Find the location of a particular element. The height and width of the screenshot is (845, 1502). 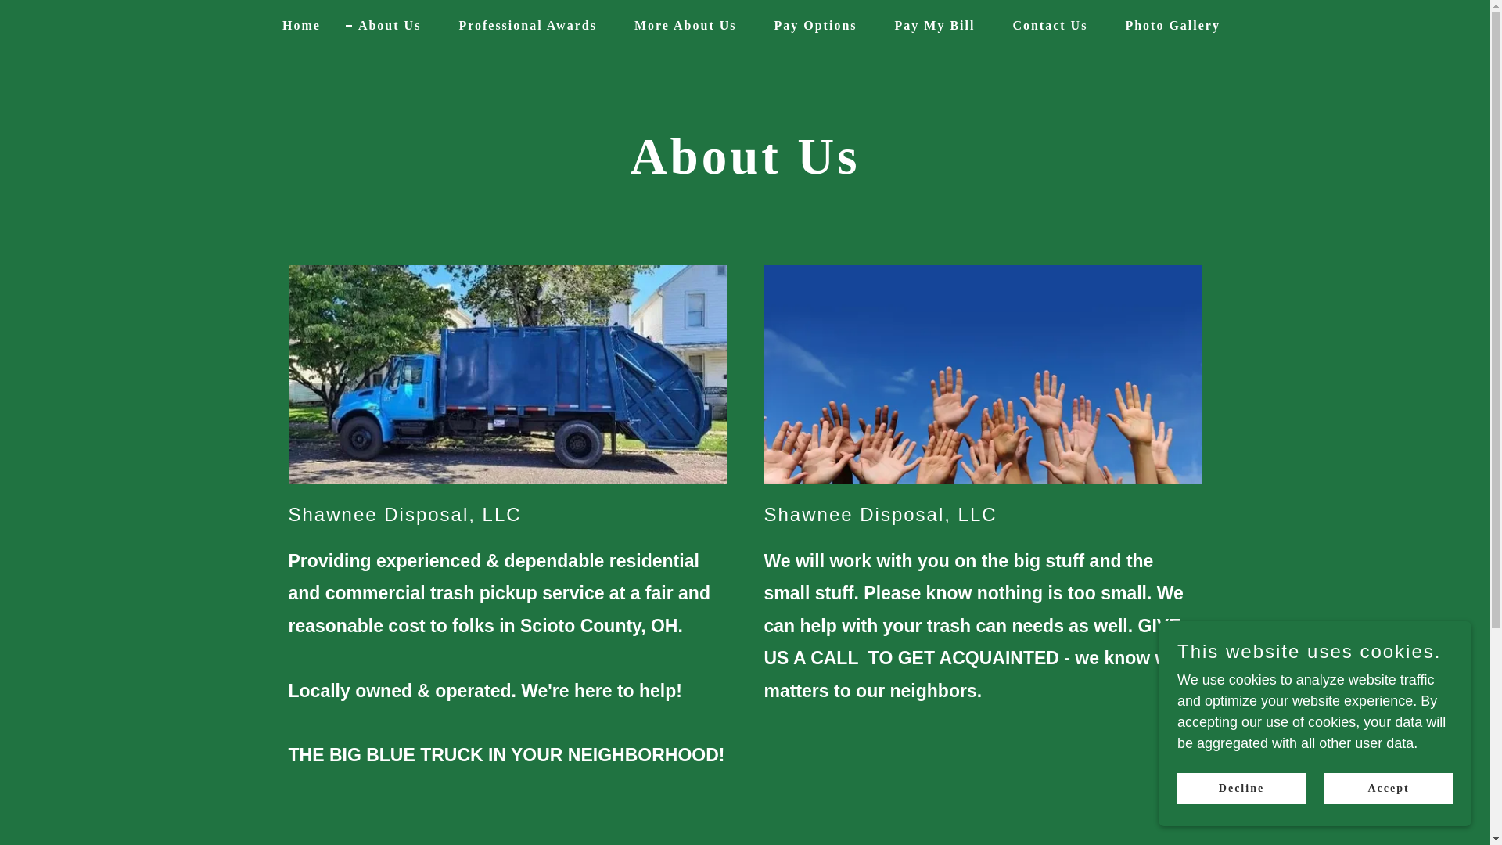

More About Us is located at coordinates (679, 25).